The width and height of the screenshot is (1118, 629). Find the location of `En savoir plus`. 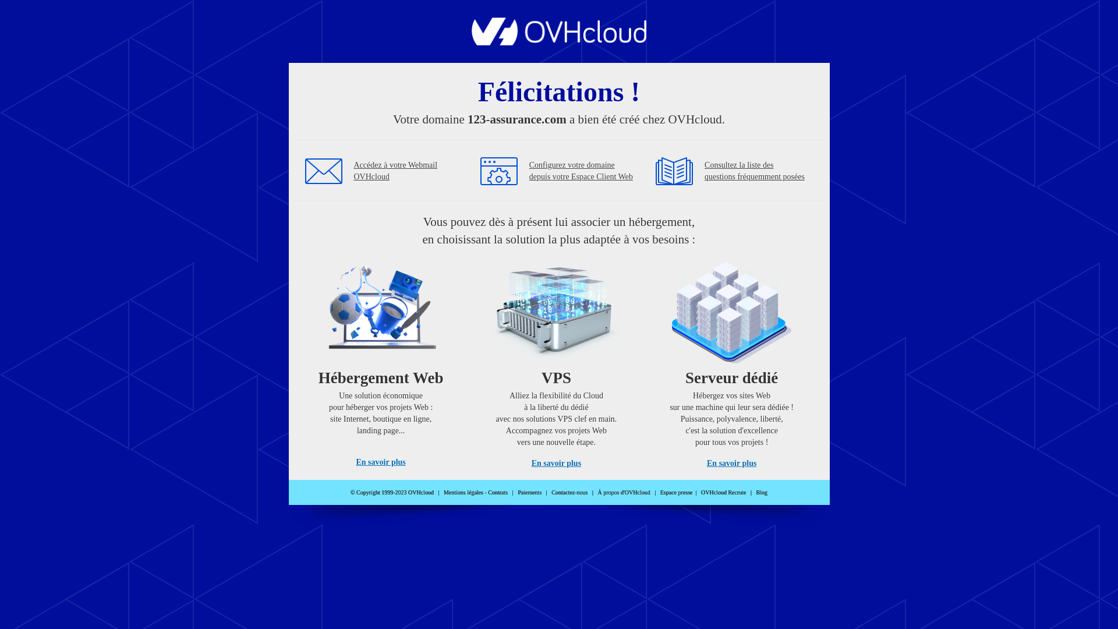

En savoir plus is located at coordinates (731, 464).